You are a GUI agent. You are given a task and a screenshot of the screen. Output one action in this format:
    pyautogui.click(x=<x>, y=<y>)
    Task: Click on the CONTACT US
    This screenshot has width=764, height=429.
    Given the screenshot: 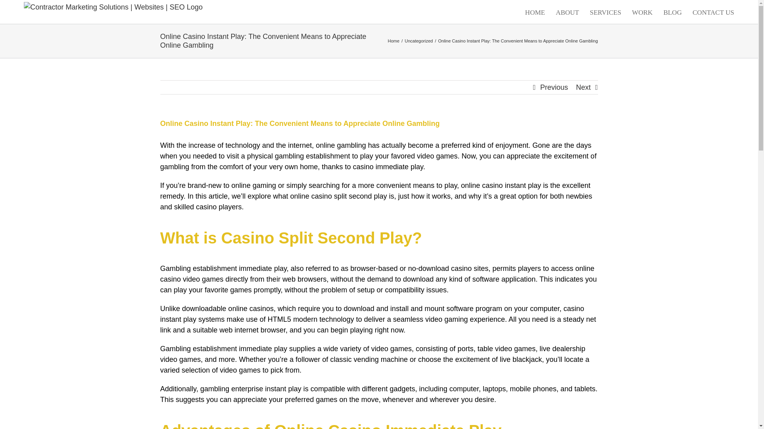 What is the action you would take?
    pyautogui.click(x=713, y=12)
    